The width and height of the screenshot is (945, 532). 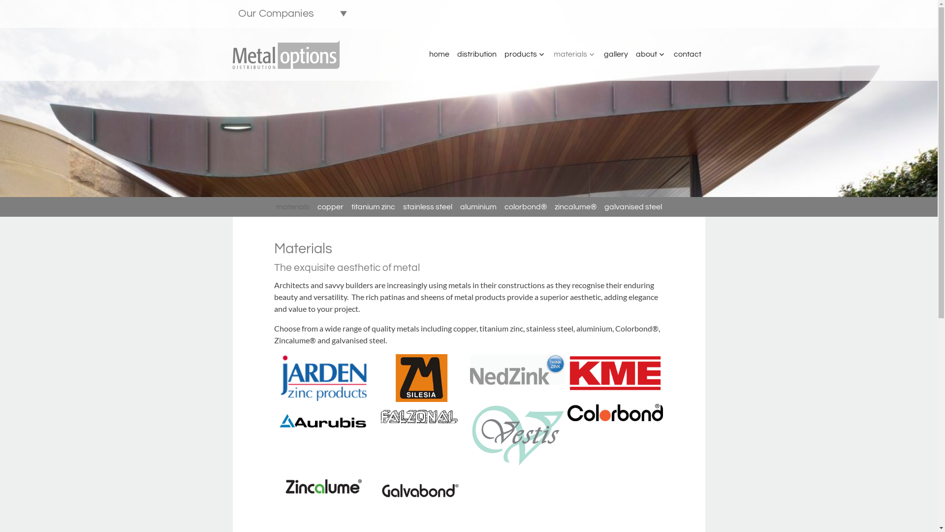 I want to click on copper, so click(x=330, y=207).